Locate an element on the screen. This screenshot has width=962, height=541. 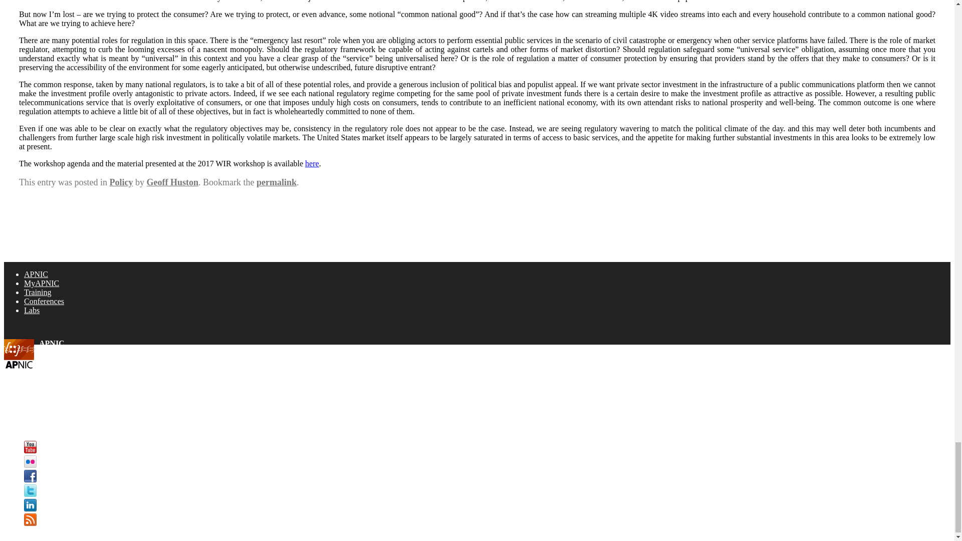
permalink is located at coordinates (277, 182).